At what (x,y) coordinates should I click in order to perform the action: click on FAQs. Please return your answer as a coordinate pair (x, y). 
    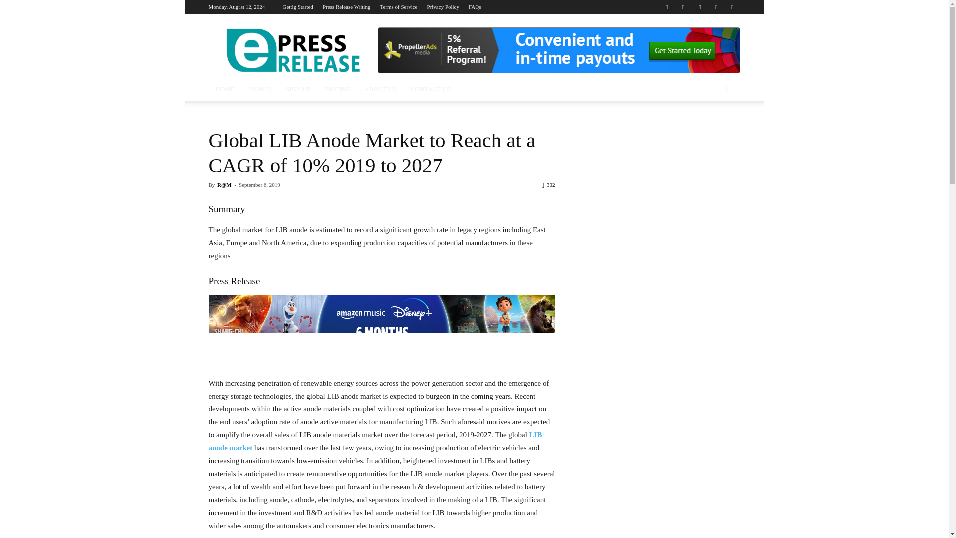
    Looking at the image, I should click on (474, 7).